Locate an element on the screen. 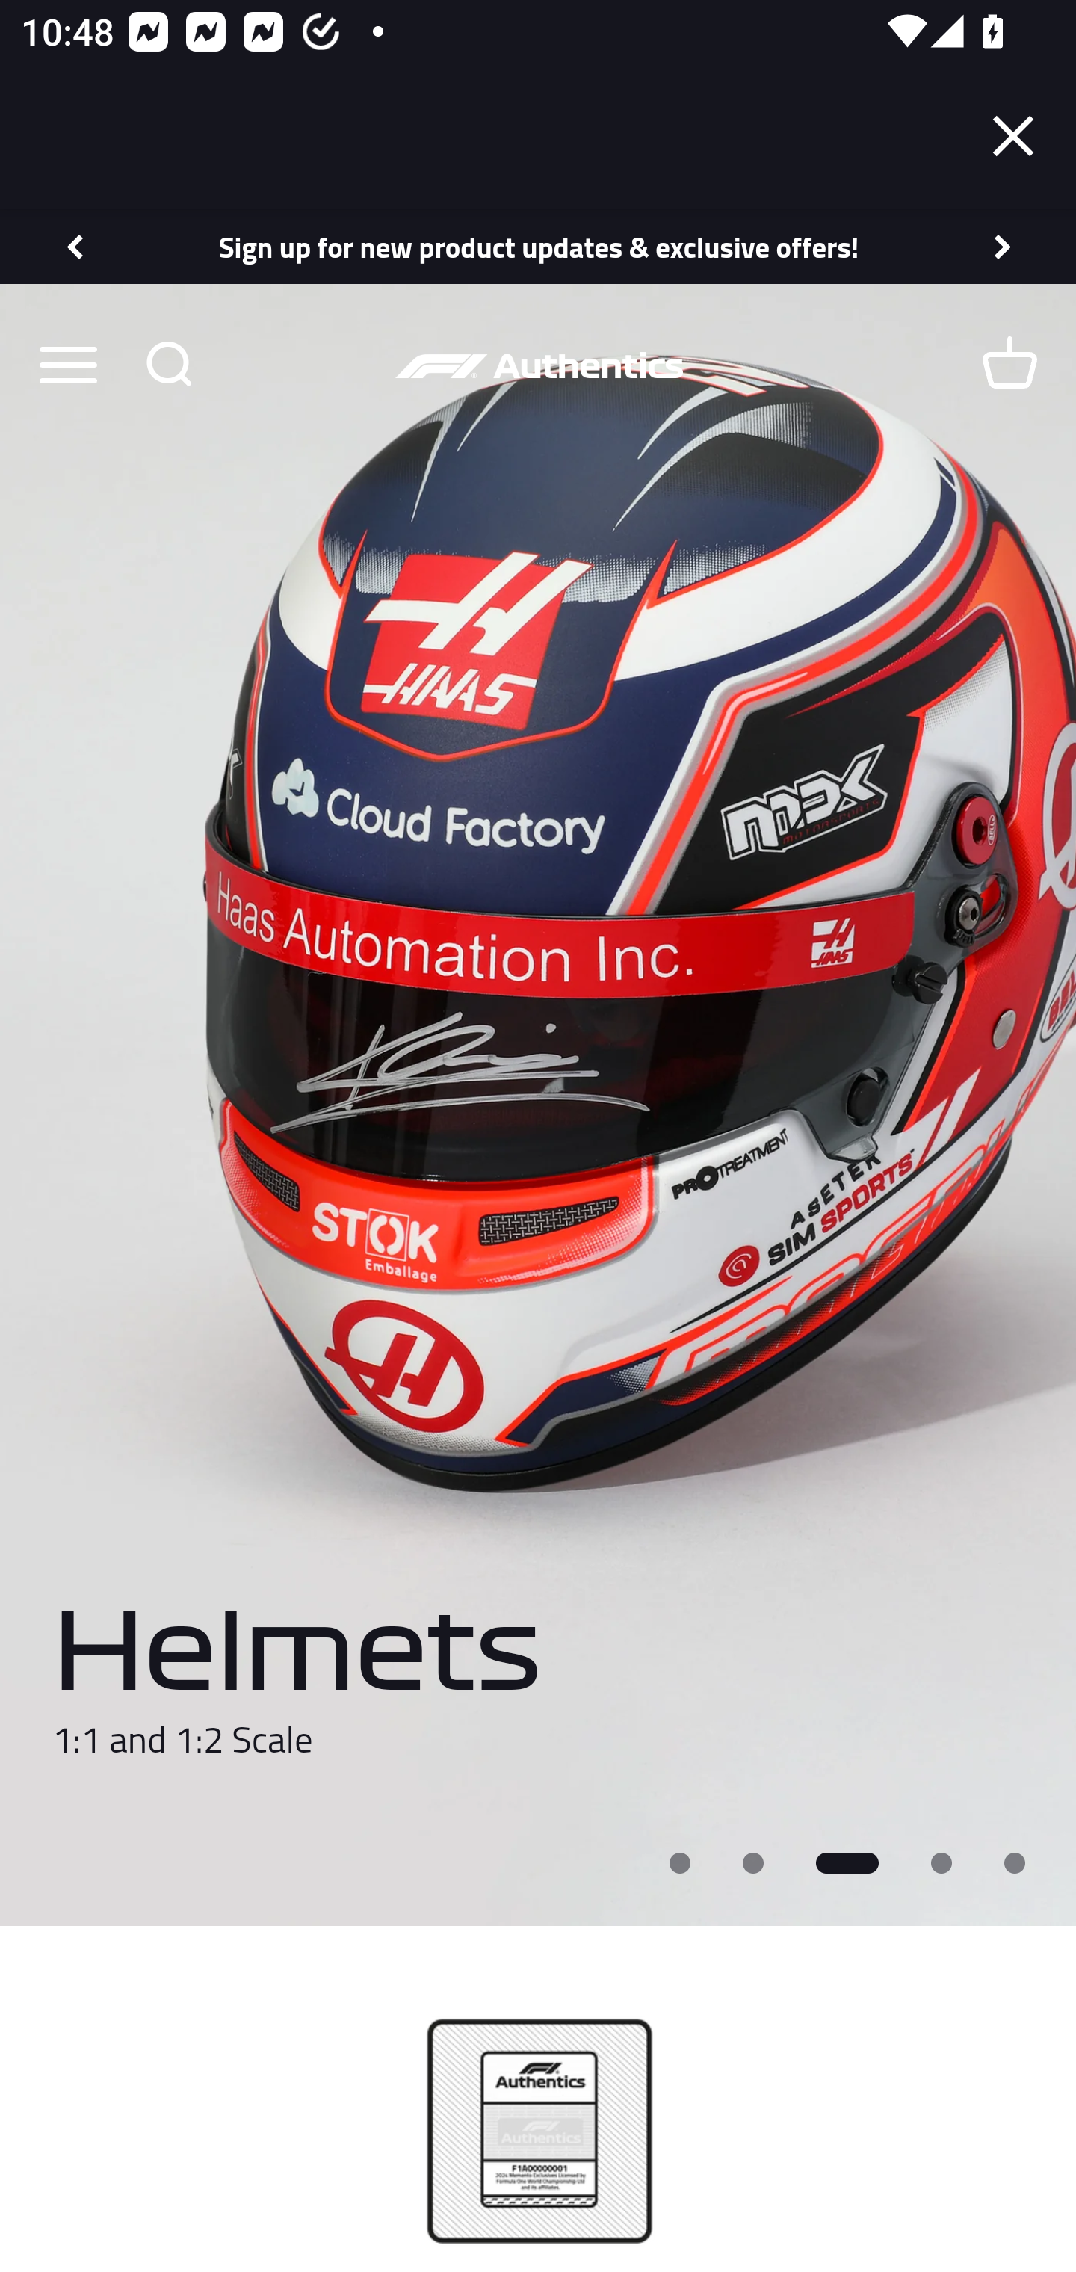 This screenshot has width=1076, height=2272. Go to item 4 is located at coordinates (942, 1862).